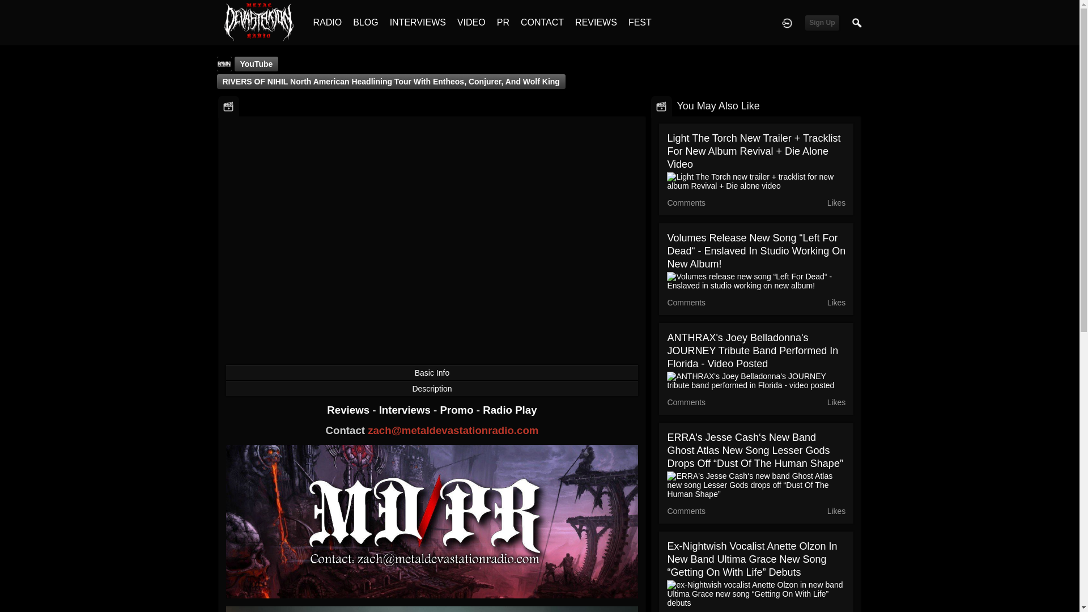  I want to click on YouTube, so click(256, 64).